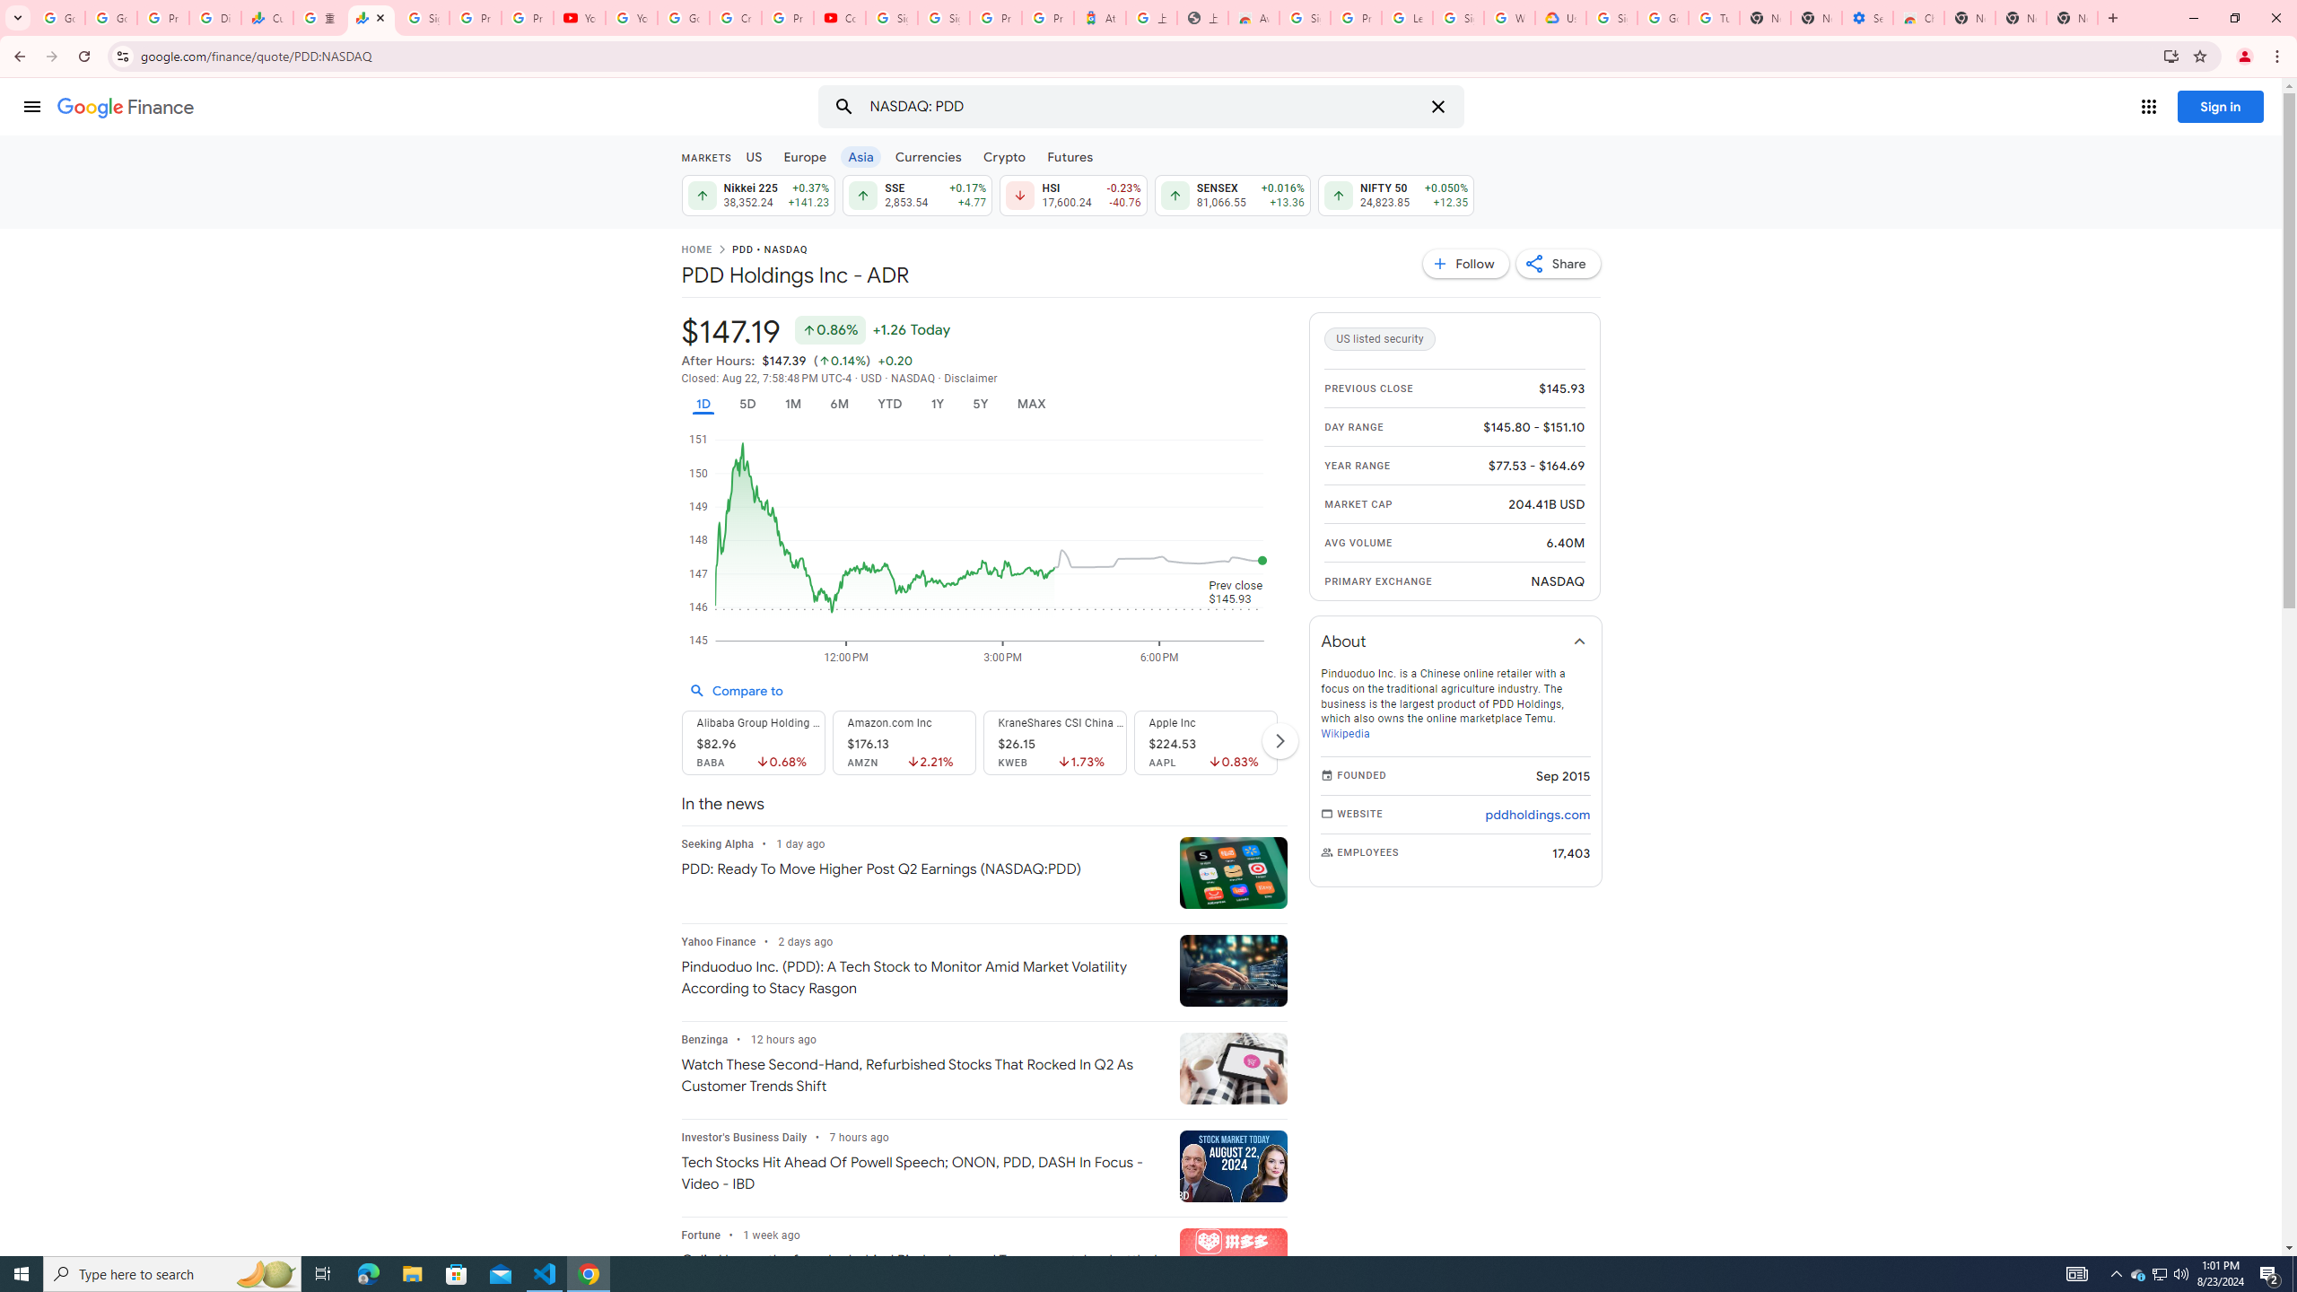  I want to click on 5D, so click(747, 404).